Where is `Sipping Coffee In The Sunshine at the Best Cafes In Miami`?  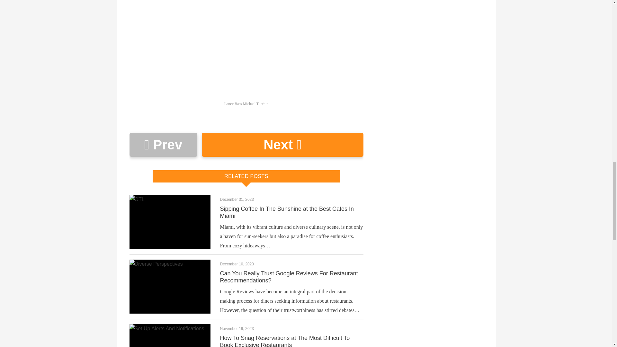
Sipping Coffee In The Sunshine at the Best Cafes In Miami is located at coordinates (287, 212).